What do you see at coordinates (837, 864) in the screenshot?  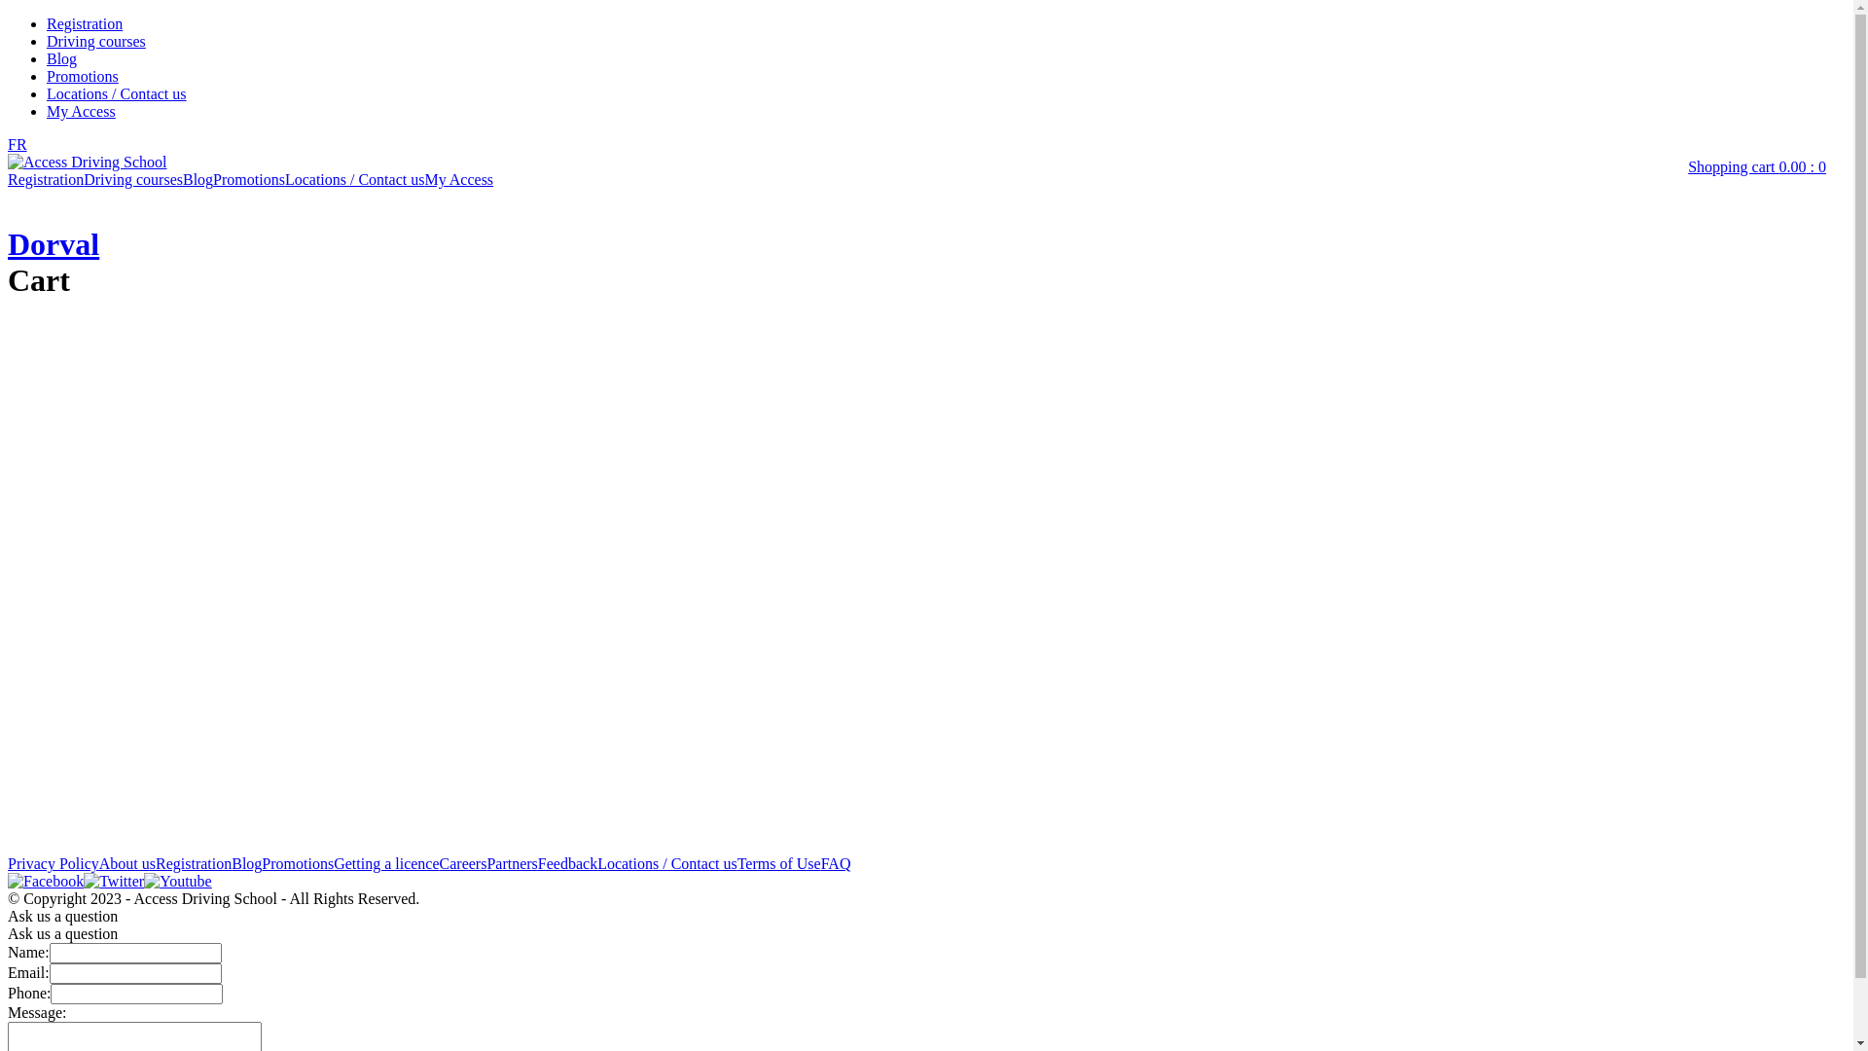 I see `FAQ` at bounding box center [837, 864].